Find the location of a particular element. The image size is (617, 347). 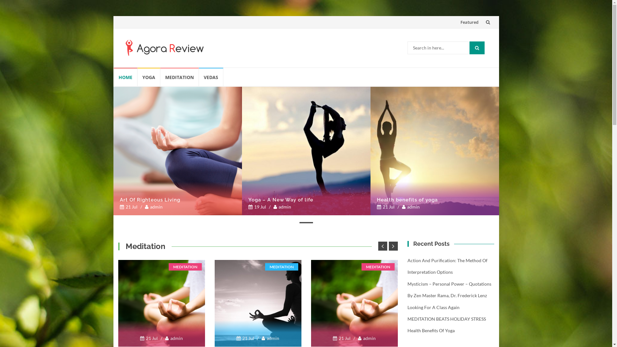

Looking For A Class Again is located at coordinates (434, 307).